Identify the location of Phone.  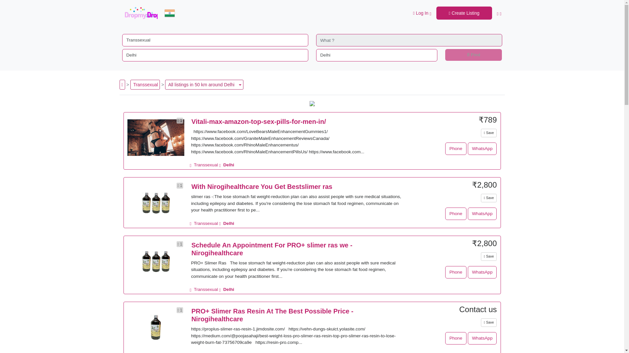
(456, 149).